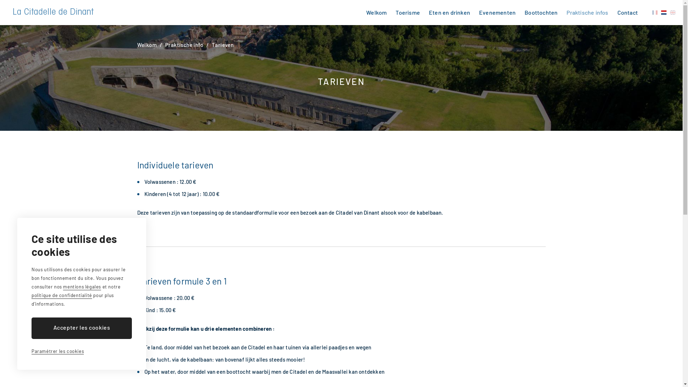 This screenshot has width=688, height=387. Describe the element at coordinates (541, 13) in the screenshot. I see `Boottochten` at that location.